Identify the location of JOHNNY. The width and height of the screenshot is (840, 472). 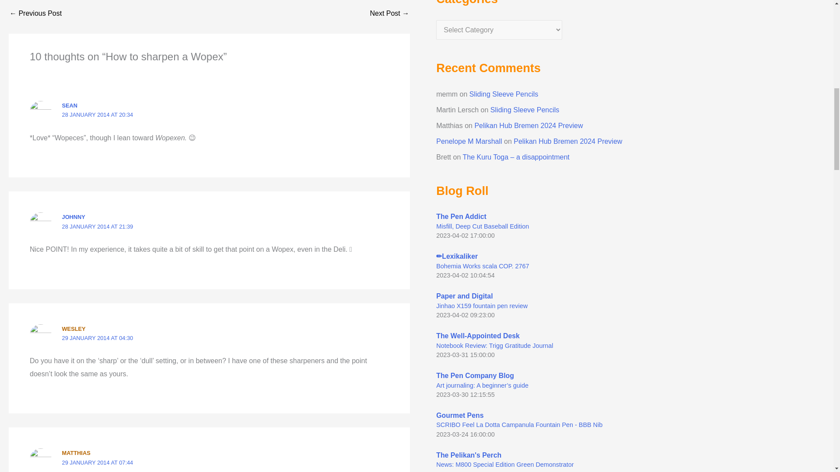
(73, 217).